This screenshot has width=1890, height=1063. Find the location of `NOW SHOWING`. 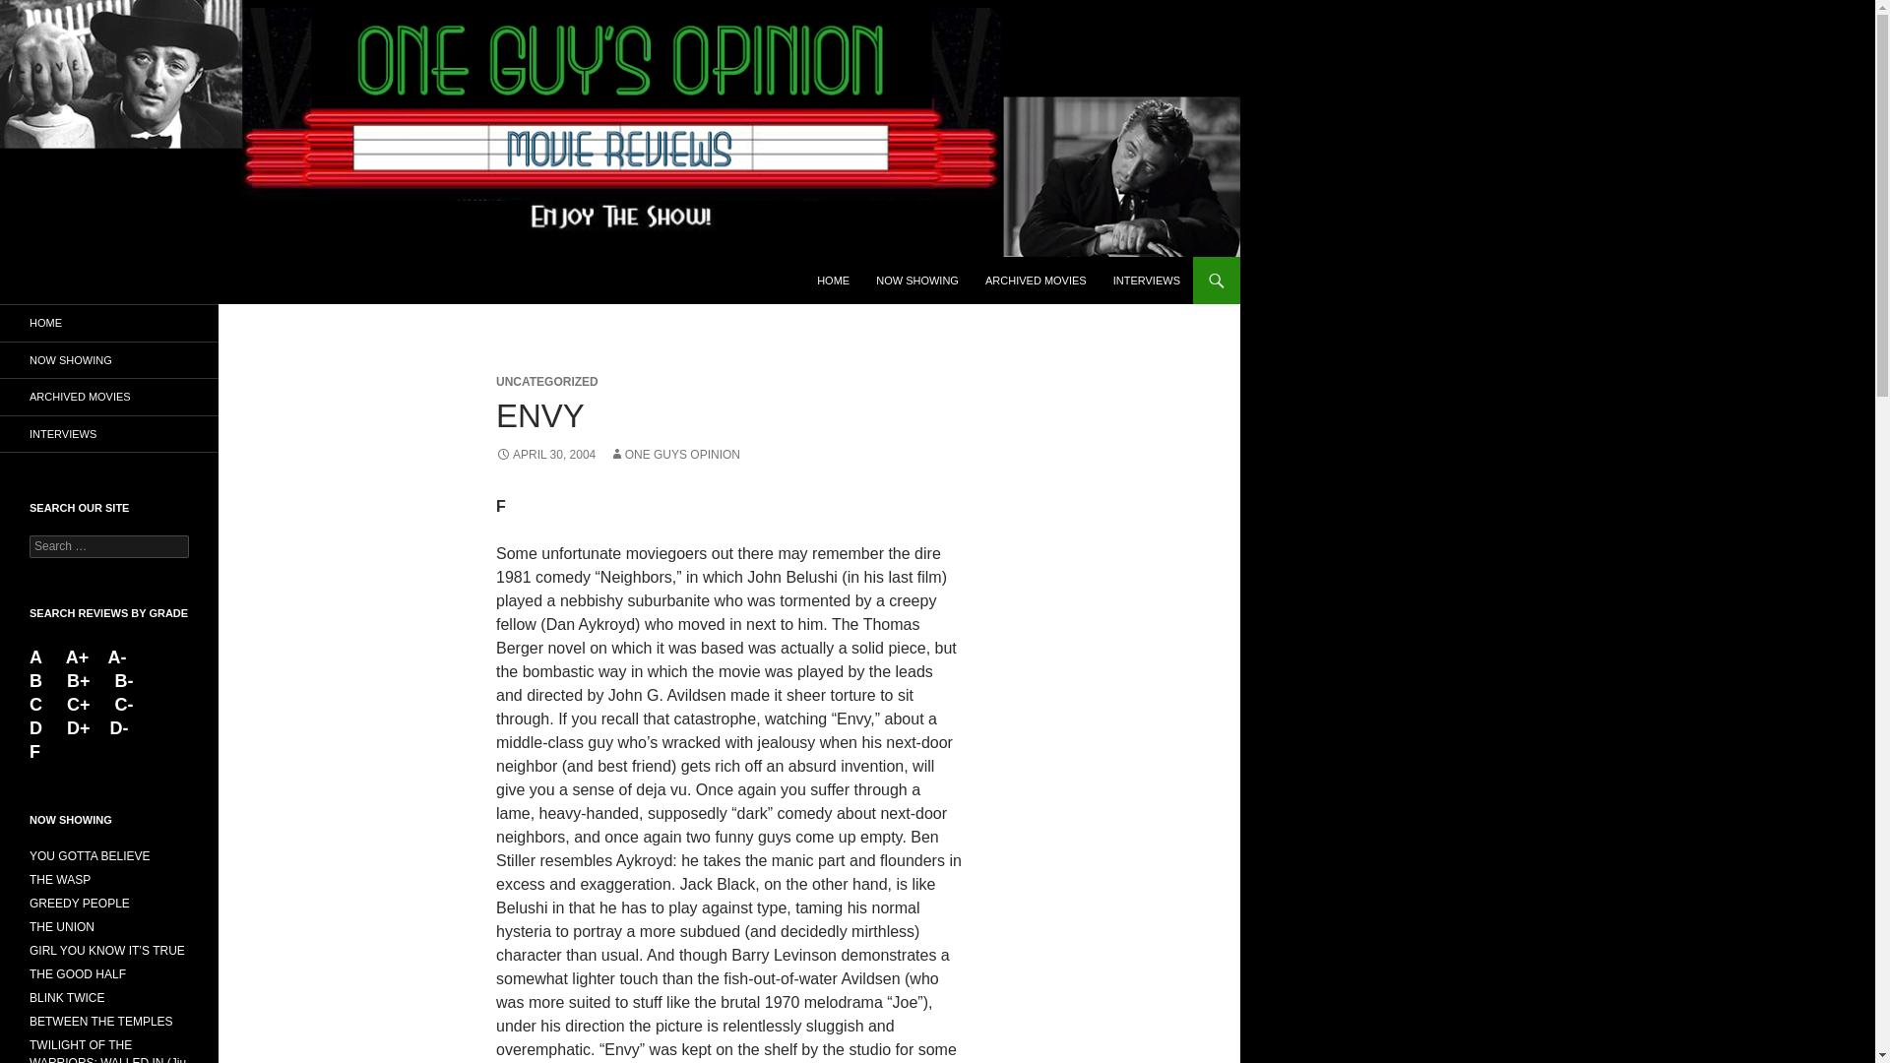

NOW SHOWING is located at coordinates (109, 360).